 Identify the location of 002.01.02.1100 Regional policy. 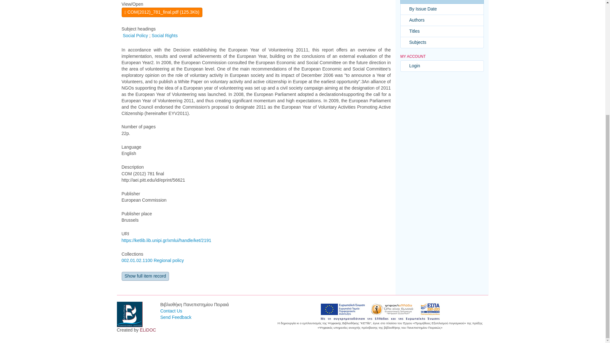
(152, 260).